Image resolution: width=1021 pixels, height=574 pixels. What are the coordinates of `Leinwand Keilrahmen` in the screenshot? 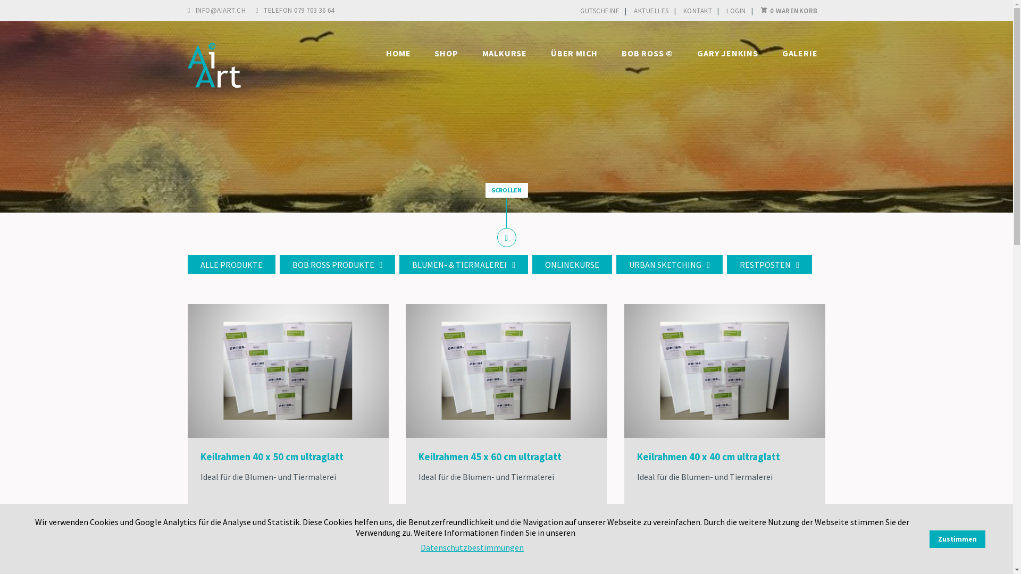 It's located at (288, 371).